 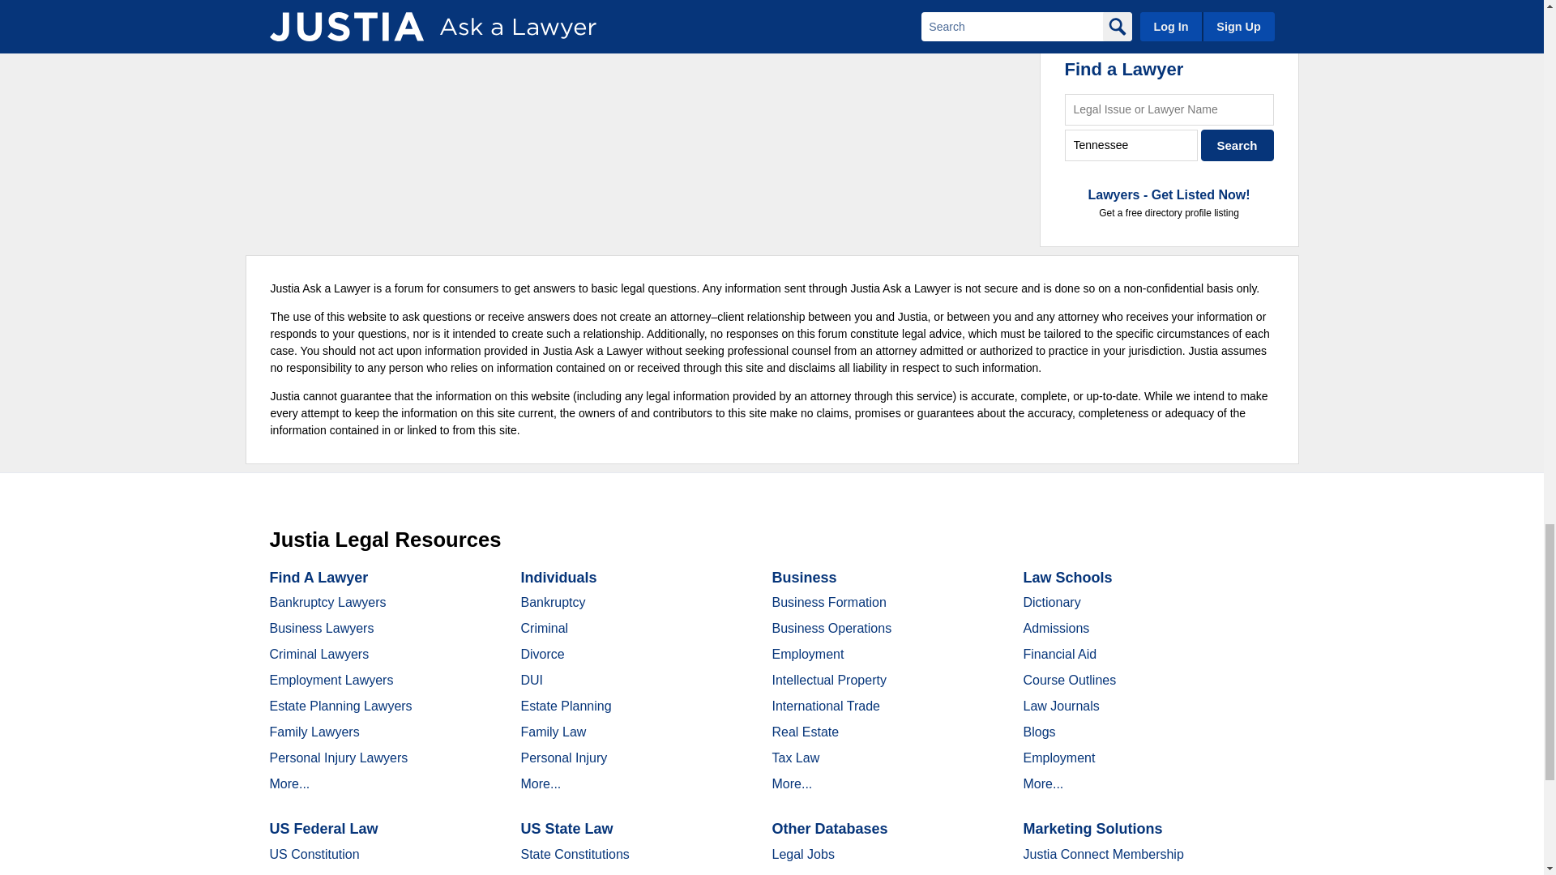 What do you see at coordinates (1169, 109) in the screenshot?
I see `Legal Issue or Lawyer Name` at bounding box center [1169, 109].